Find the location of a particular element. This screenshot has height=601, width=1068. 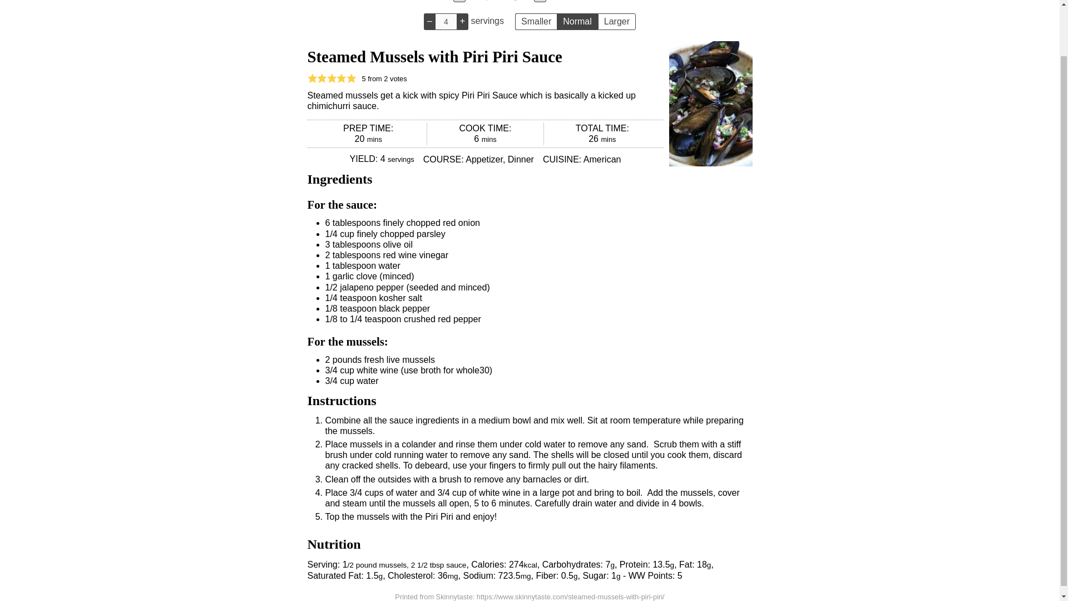

Normal is located at coordinates (577, 21).